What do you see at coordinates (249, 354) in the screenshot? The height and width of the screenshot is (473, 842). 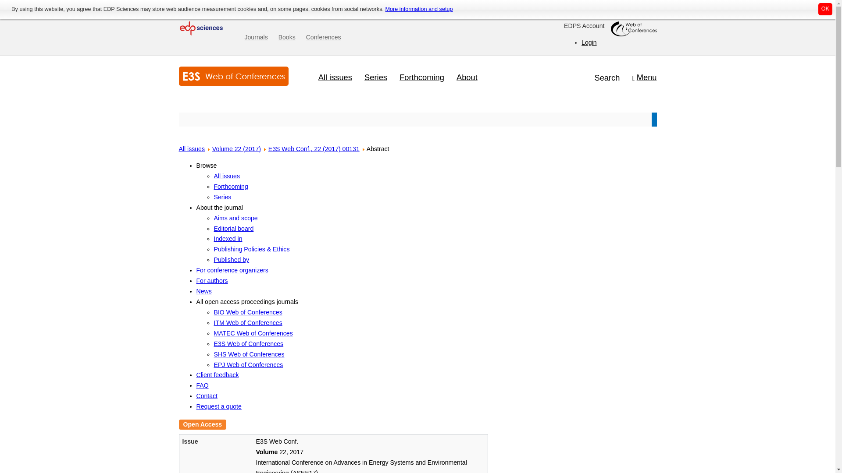 I see `Open Access proceedings in Humanities and Social Sciences` at bounding box center [249, 354].